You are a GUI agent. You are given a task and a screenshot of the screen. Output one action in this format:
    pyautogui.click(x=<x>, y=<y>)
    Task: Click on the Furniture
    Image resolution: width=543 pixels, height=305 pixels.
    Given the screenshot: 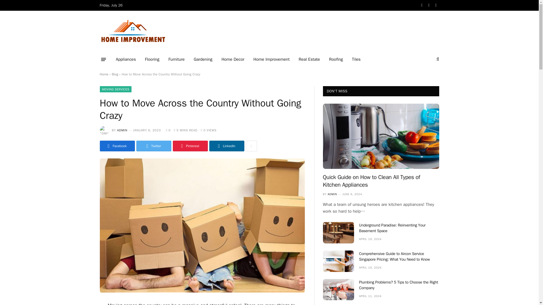 What is the action you would take?
    pyautogui.click(x=176, y=59)
    